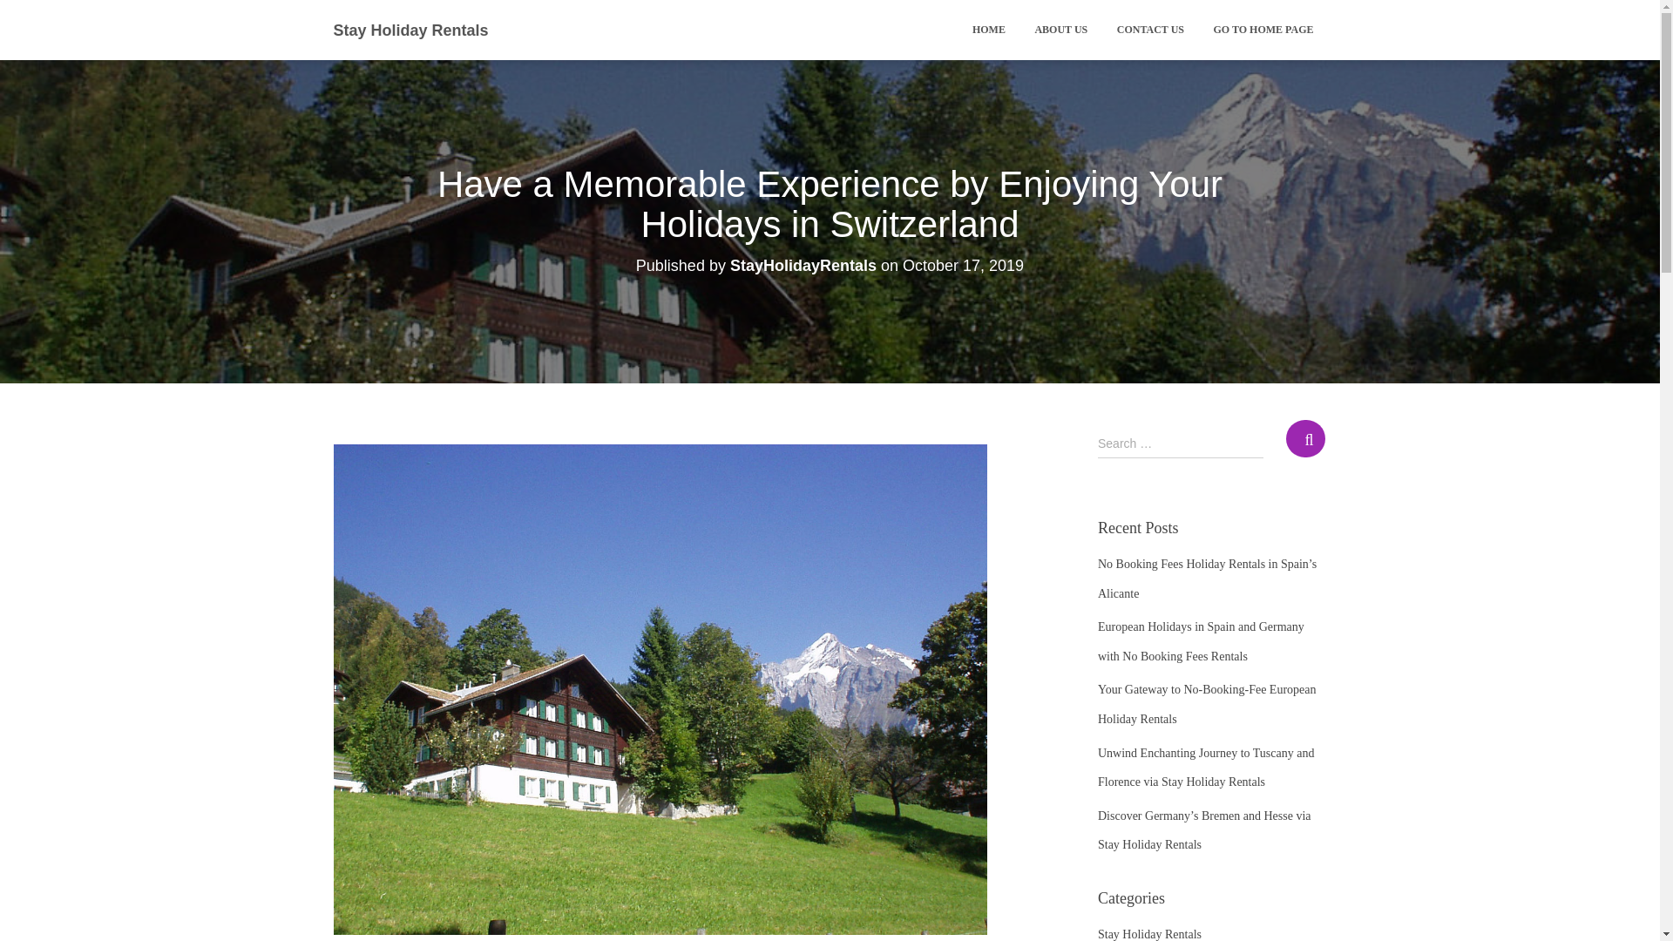 The image size is (1673, 941). What do you see at coordinates (410, 30) in the screenshot?
I see `Stay Holiday Rentals` at bounding box center [410, 30].